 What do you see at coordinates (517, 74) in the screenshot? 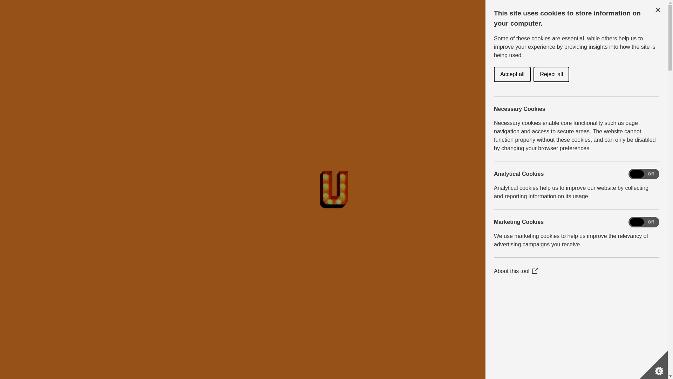
I see `Accept all` at bounding box center [517, 74].